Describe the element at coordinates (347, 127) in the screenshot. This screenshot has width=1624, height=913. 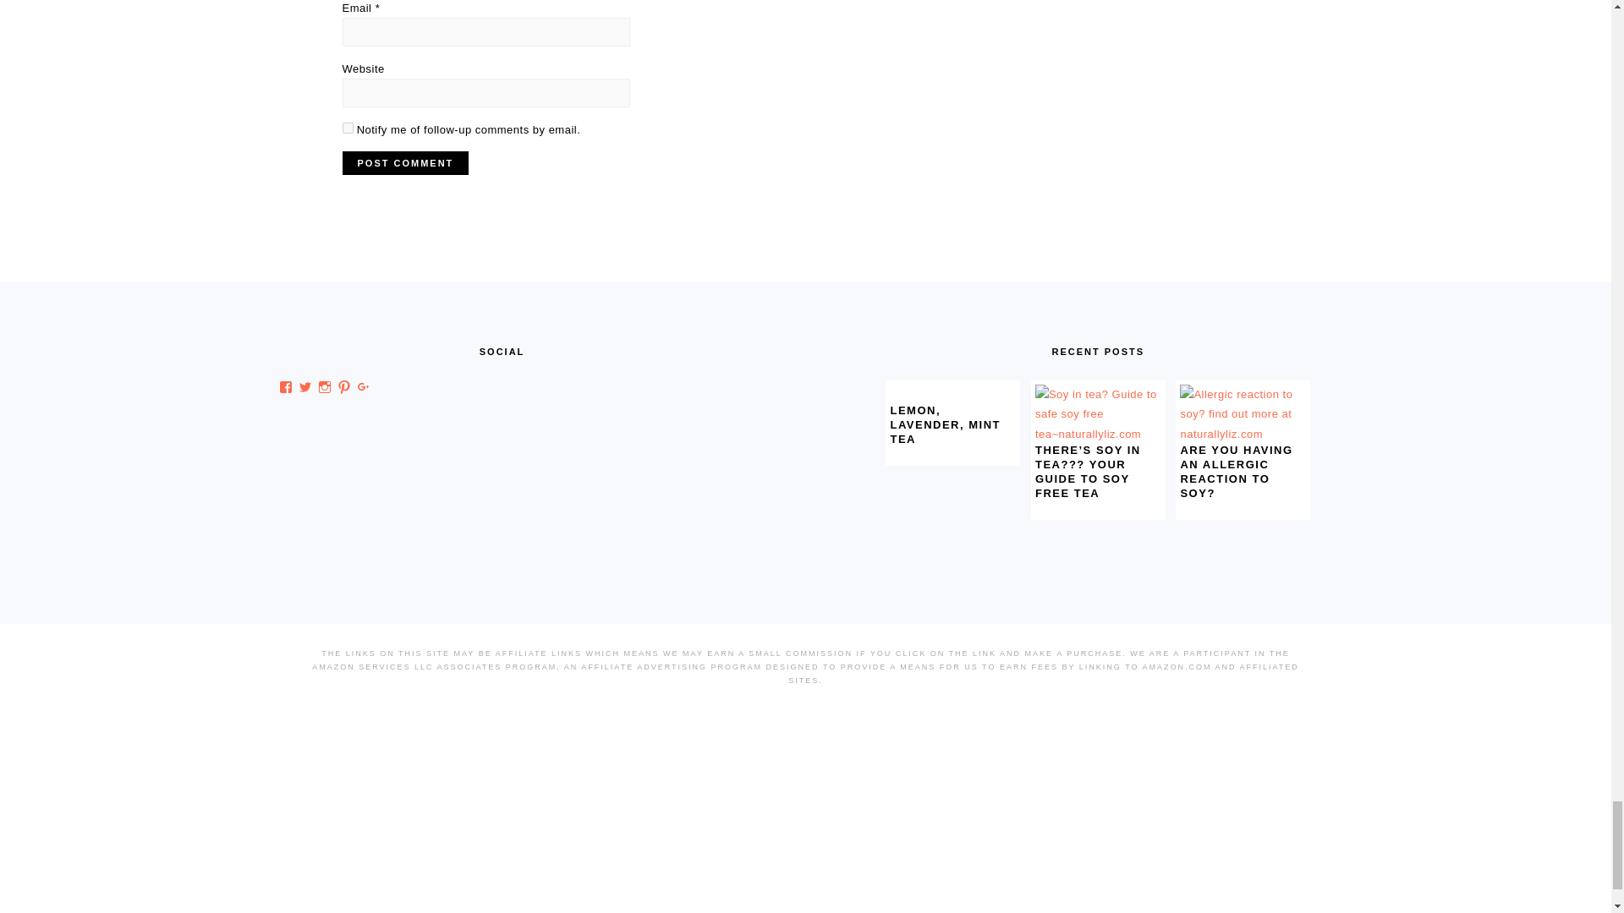
I see `subscribe` at that location.